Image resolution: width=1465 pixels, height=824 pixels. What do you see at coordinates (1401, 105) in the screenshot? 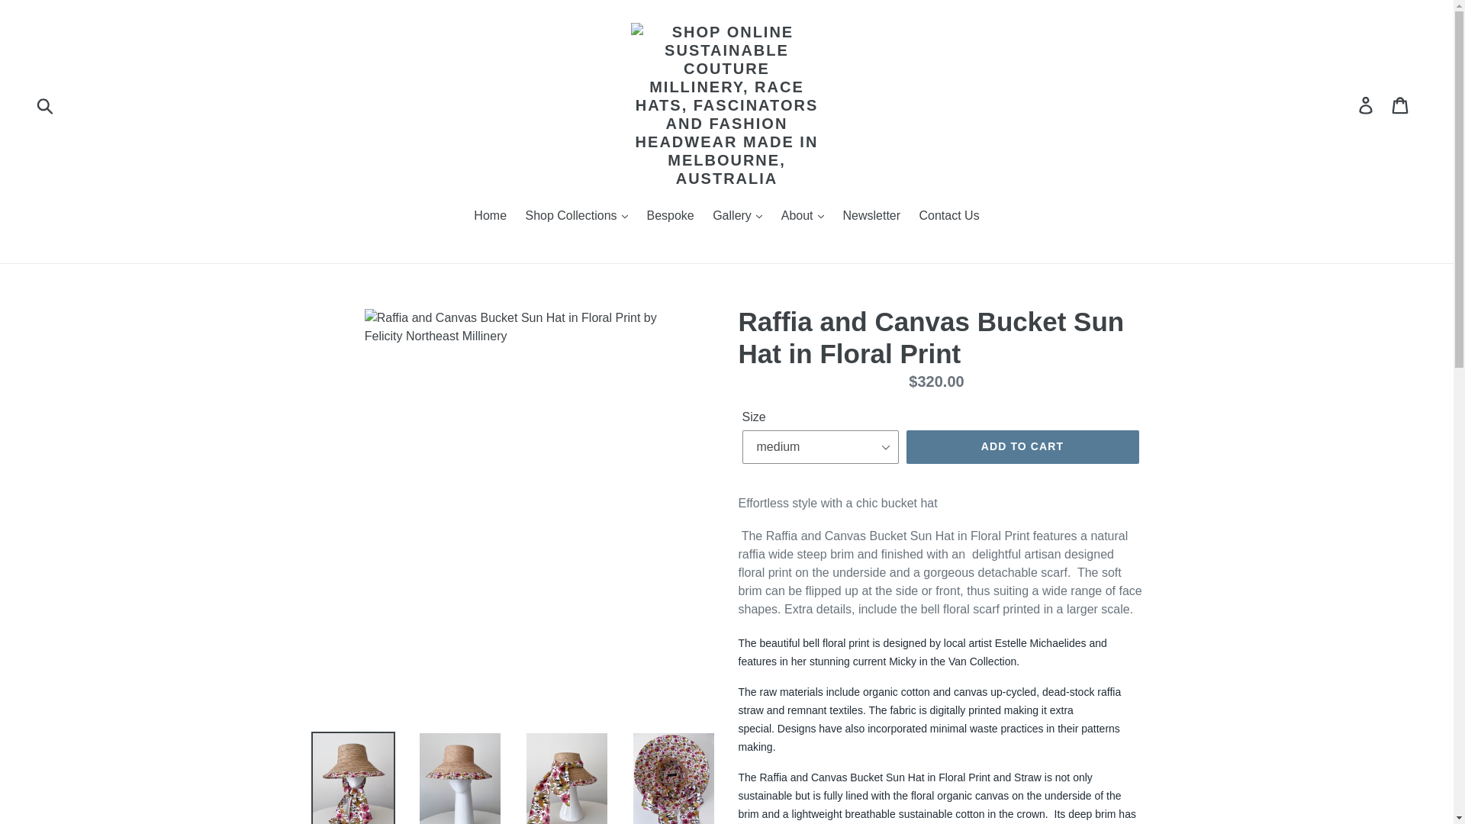
I see `Cart` at bounding box center [1401, 105].